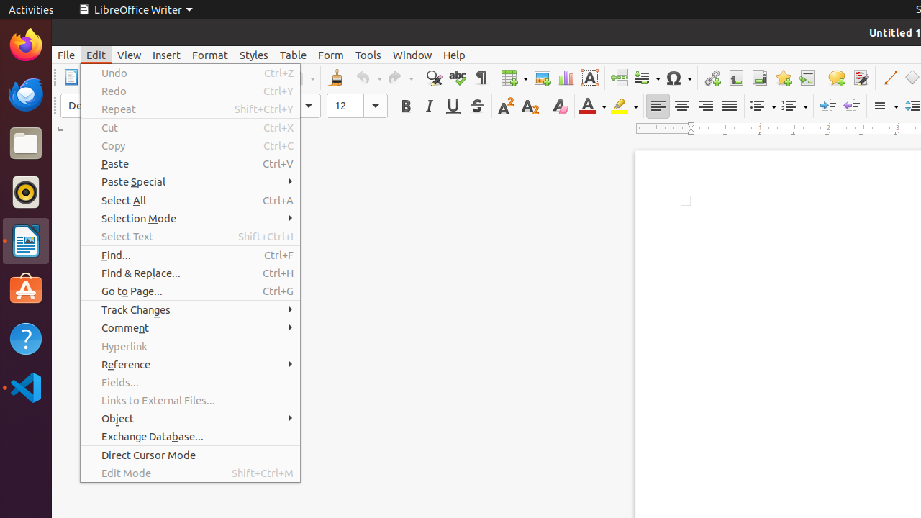  What do you see at coordinates (190, 328) in the screenshot?
I see `Comment` at bounding box center [190, 328].